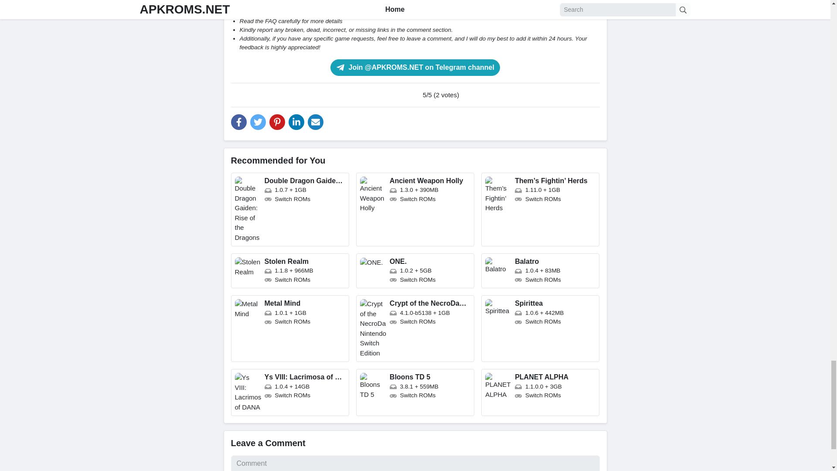 This screenshot has height=471, width=837. I want to click on Double Dragon Gaiden: Rise of the Dragons, so click(289, 209).